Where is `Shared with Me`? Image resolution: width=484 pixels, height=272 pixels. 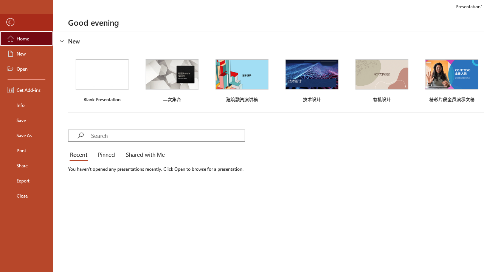 Shared with Me is located at coordinates (144, 155).